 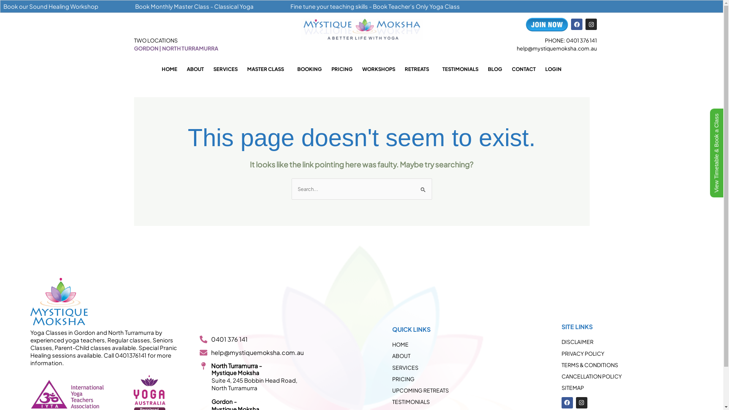 I want to click on help@mystiquemoksha.com.au, so click(x=557, y=48).